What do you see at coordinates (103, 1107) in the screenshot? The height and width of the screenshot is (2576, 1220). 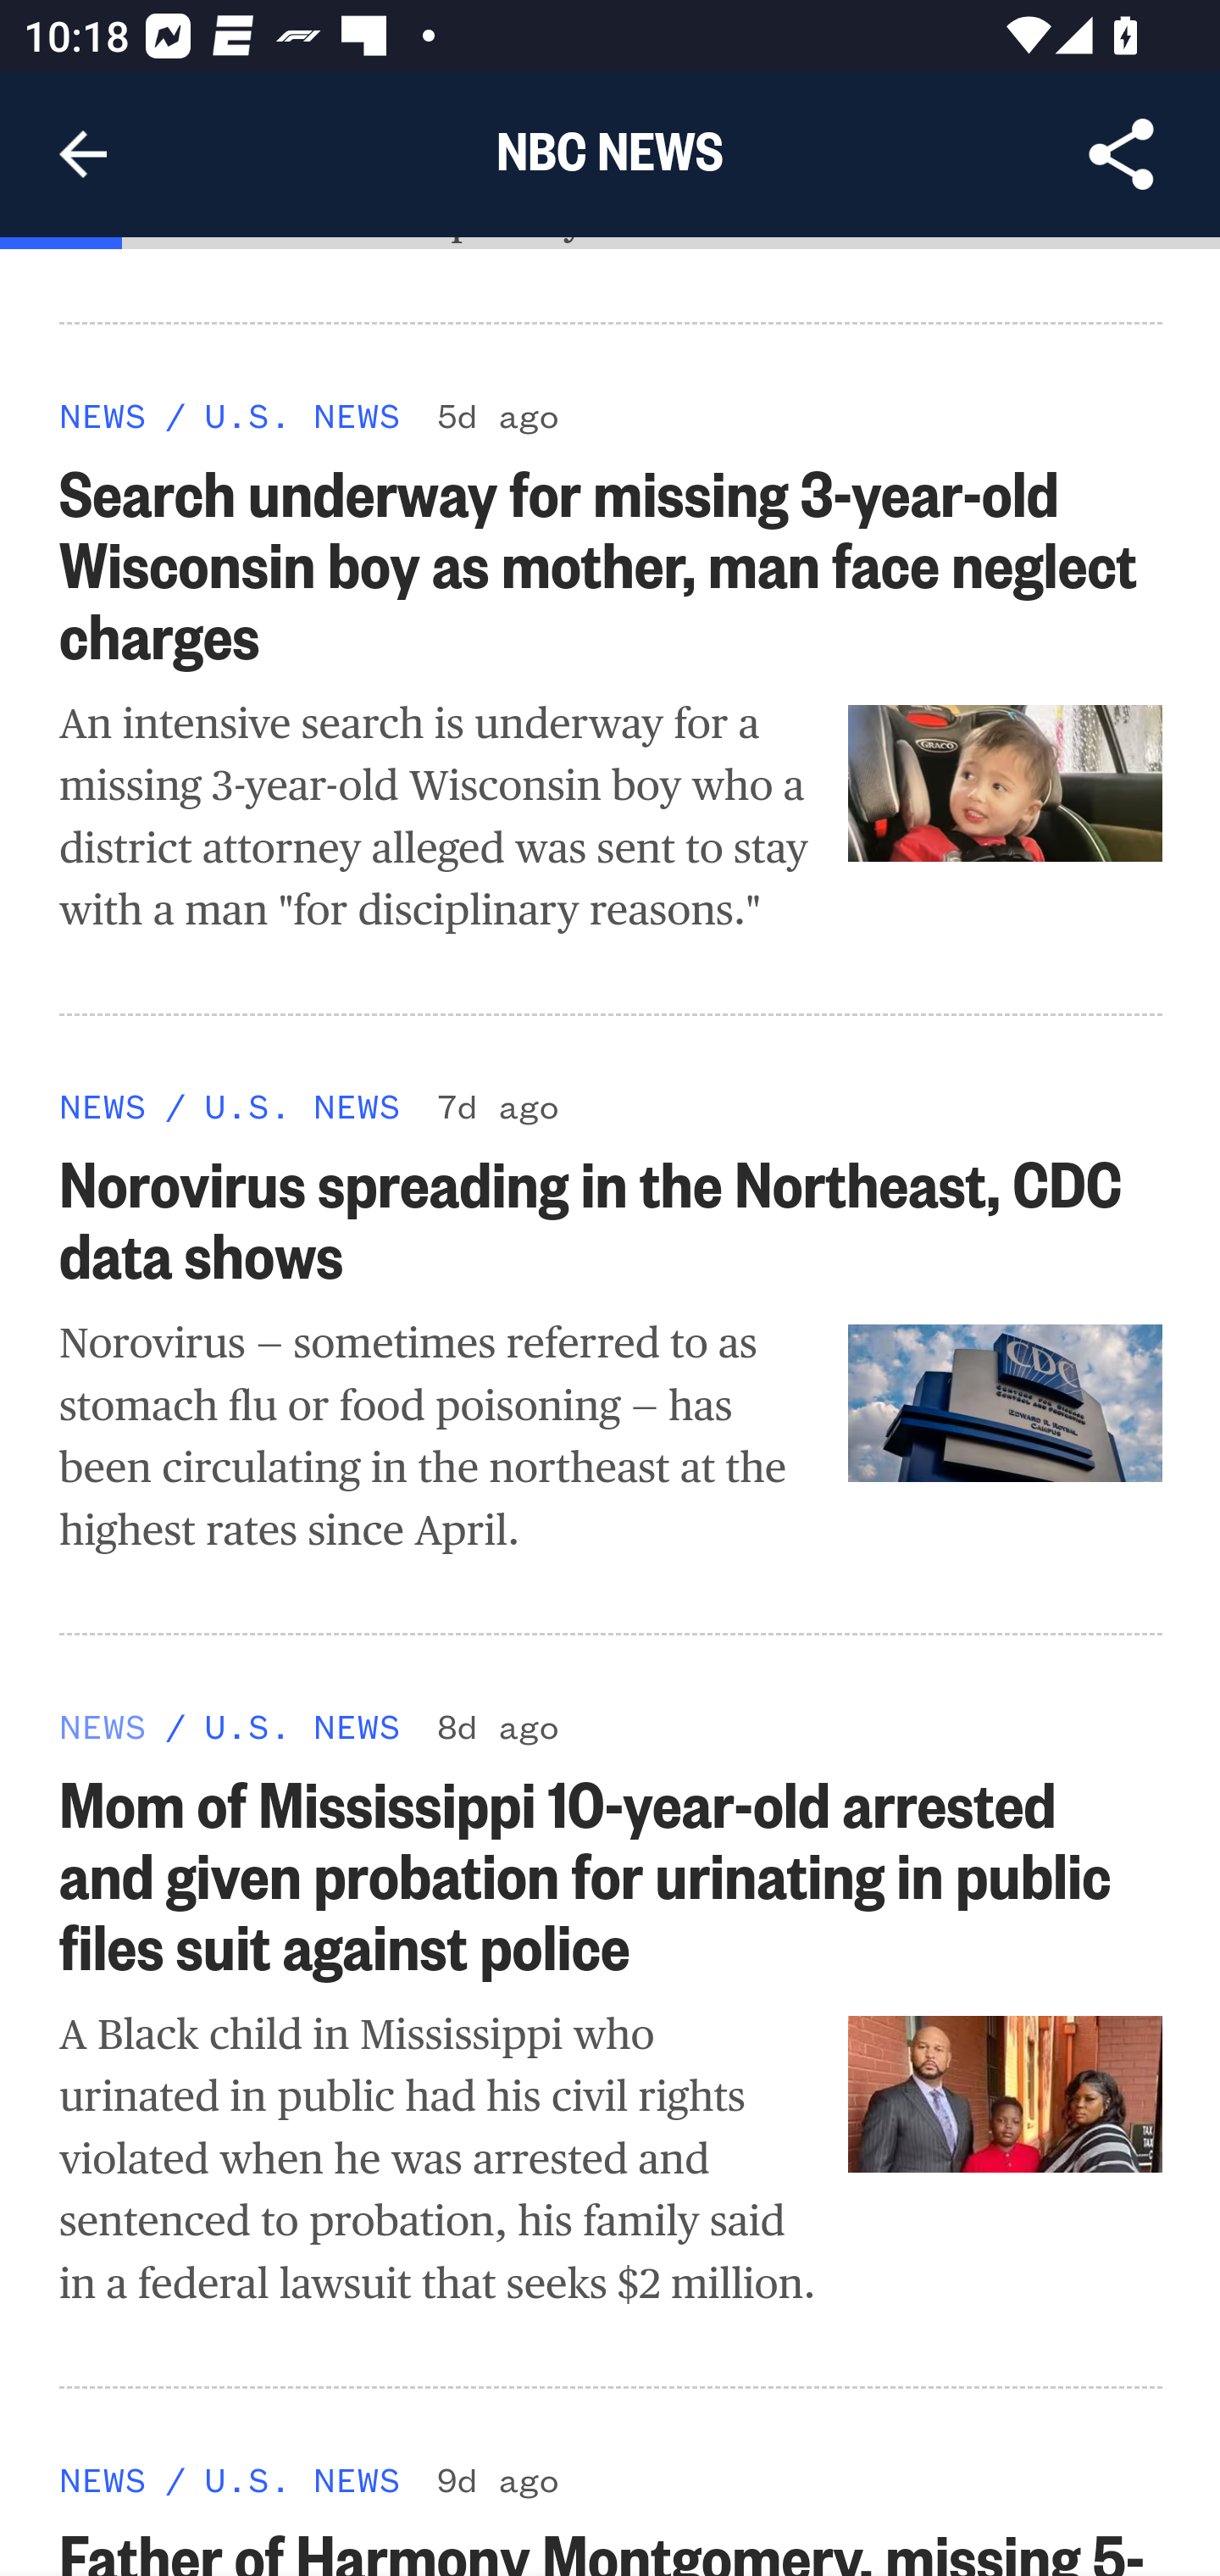 I see `NEWS NEWS NEWS` at bounding box center [103, 1107].